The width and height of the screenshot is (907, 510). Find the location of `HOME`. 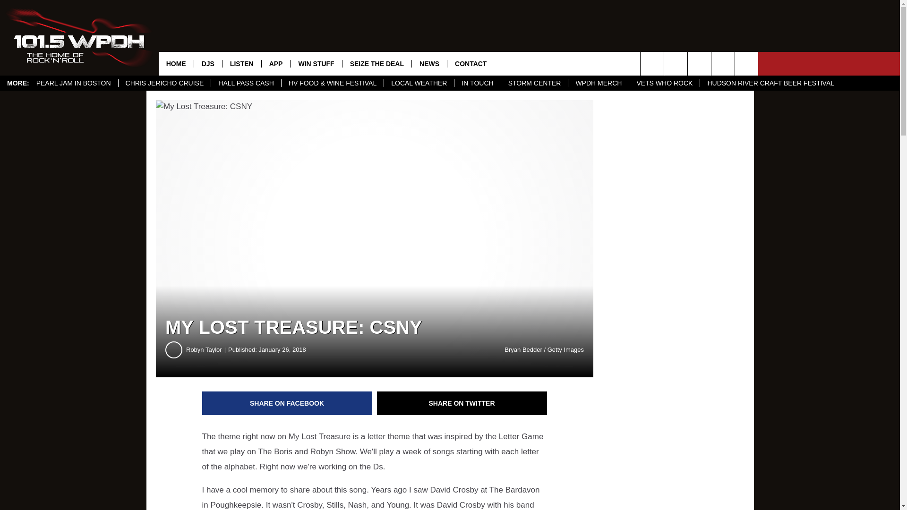

HOME is located at coordinates (176, 63).